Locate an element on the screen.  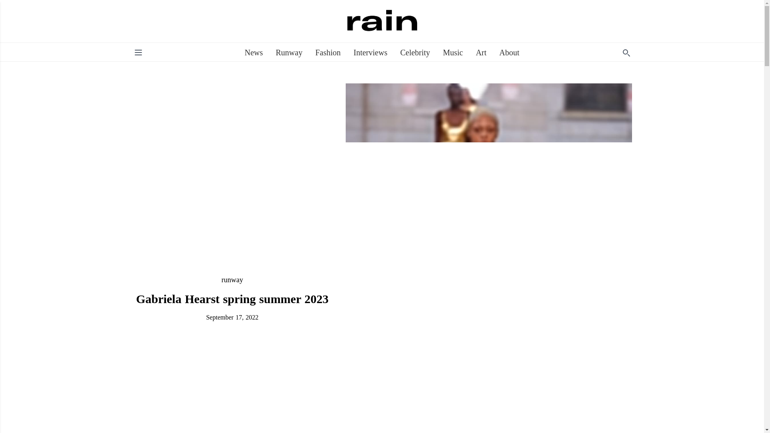
Interviews is located at coordinates (370, 53).